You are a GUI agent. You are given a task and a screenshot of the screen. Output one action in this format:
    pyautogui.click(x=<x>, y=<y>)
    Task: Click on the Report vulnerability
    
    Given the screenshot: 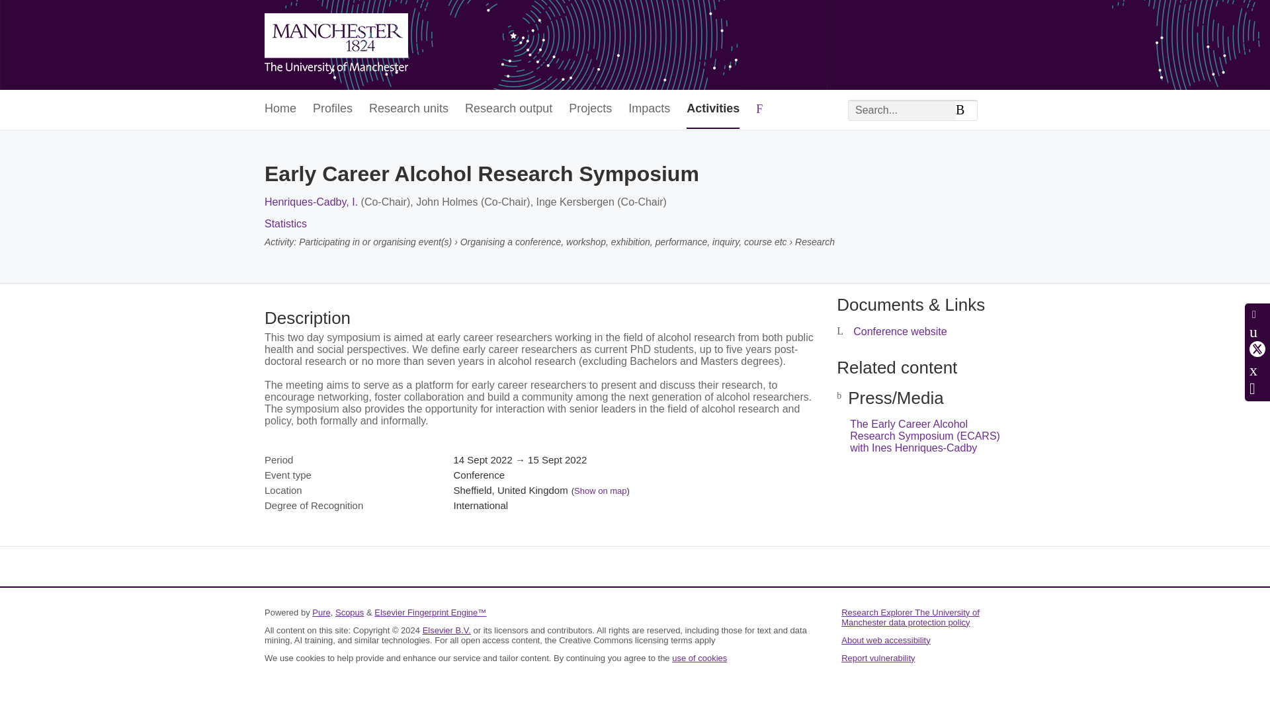 What is the action you would take?
    pyautogui.click(x=877, y=658)
    